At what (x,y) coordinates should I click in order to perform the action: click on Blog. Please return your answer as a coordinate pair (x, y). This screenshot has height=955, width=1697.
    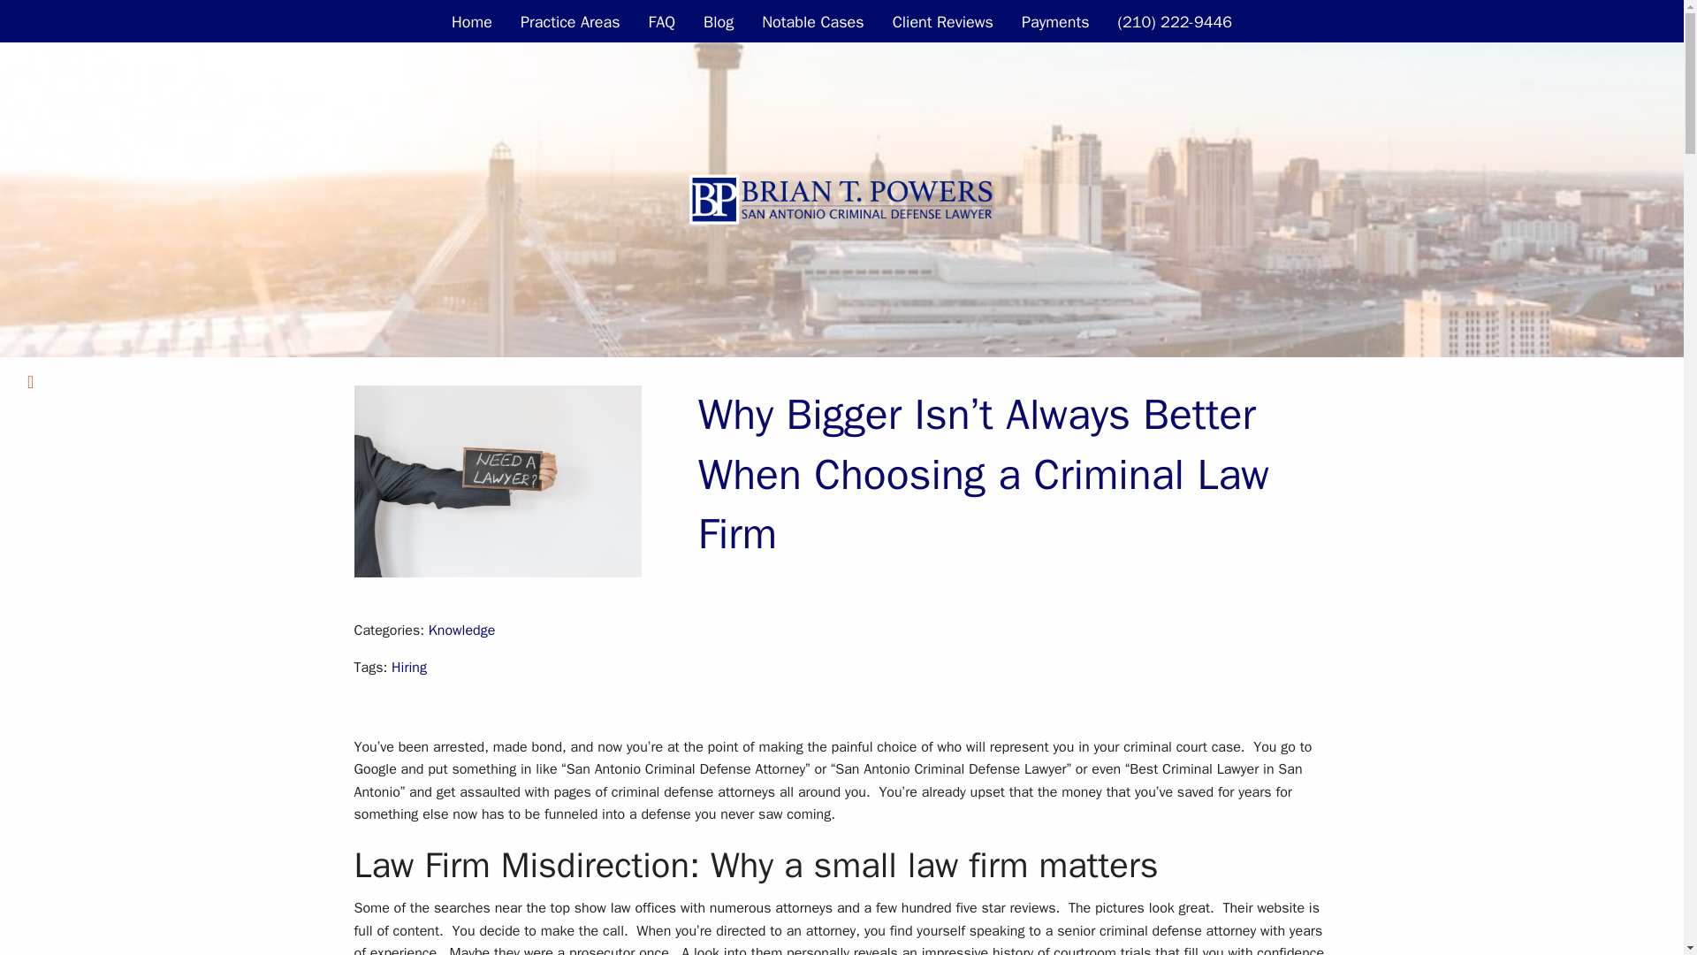
    Looking at the image, I should click on (718, 21).